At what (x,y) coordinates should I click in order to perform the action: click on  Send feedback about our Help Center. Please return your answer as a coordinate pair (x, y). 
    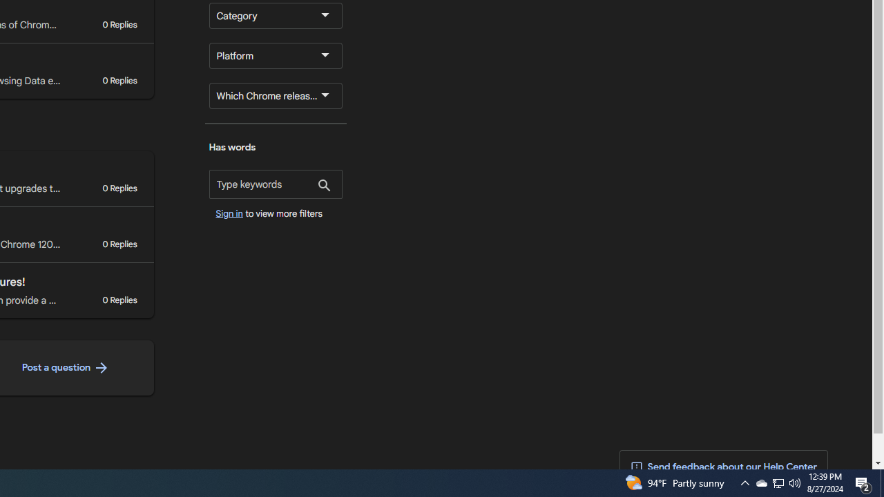
    Looking at the image, I should click on (724, 467).